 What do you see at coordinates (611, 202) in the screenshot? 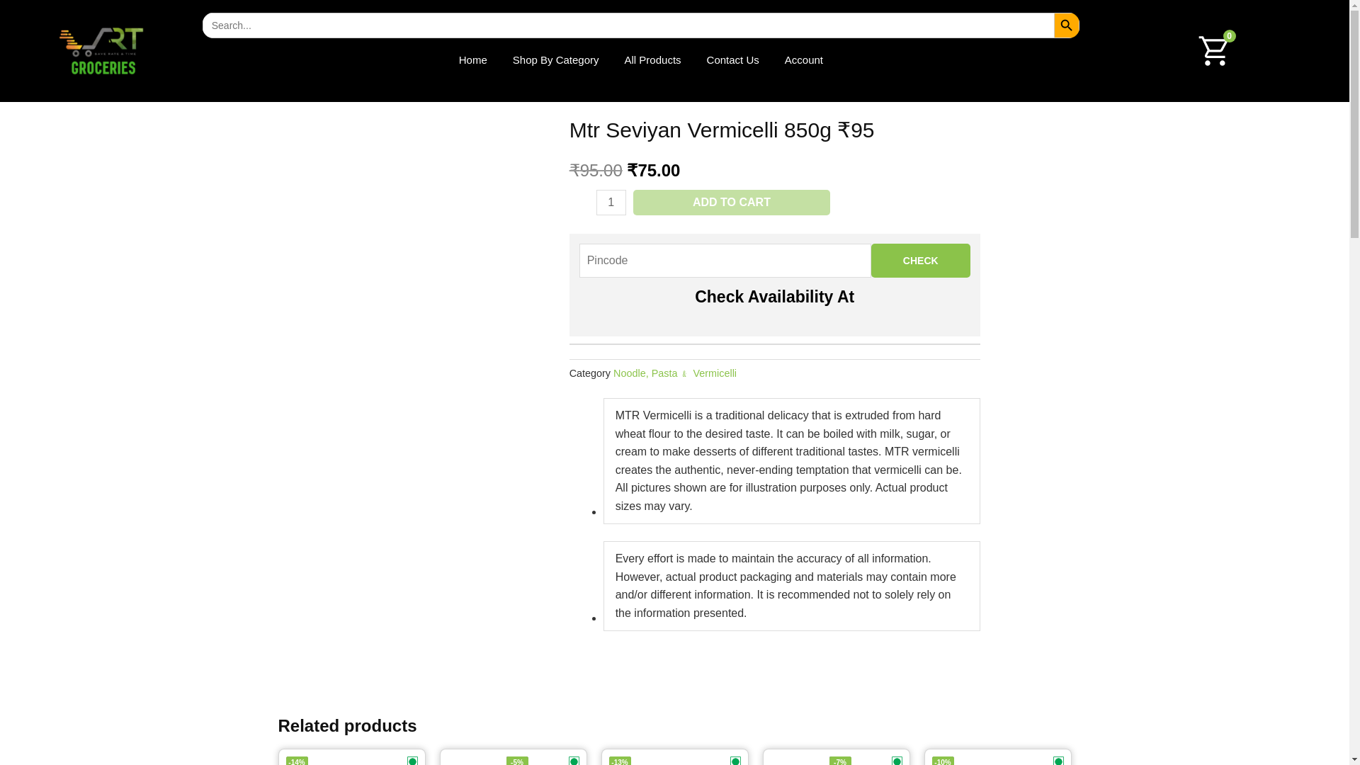
I see `1` at bounding box center [611, 202].